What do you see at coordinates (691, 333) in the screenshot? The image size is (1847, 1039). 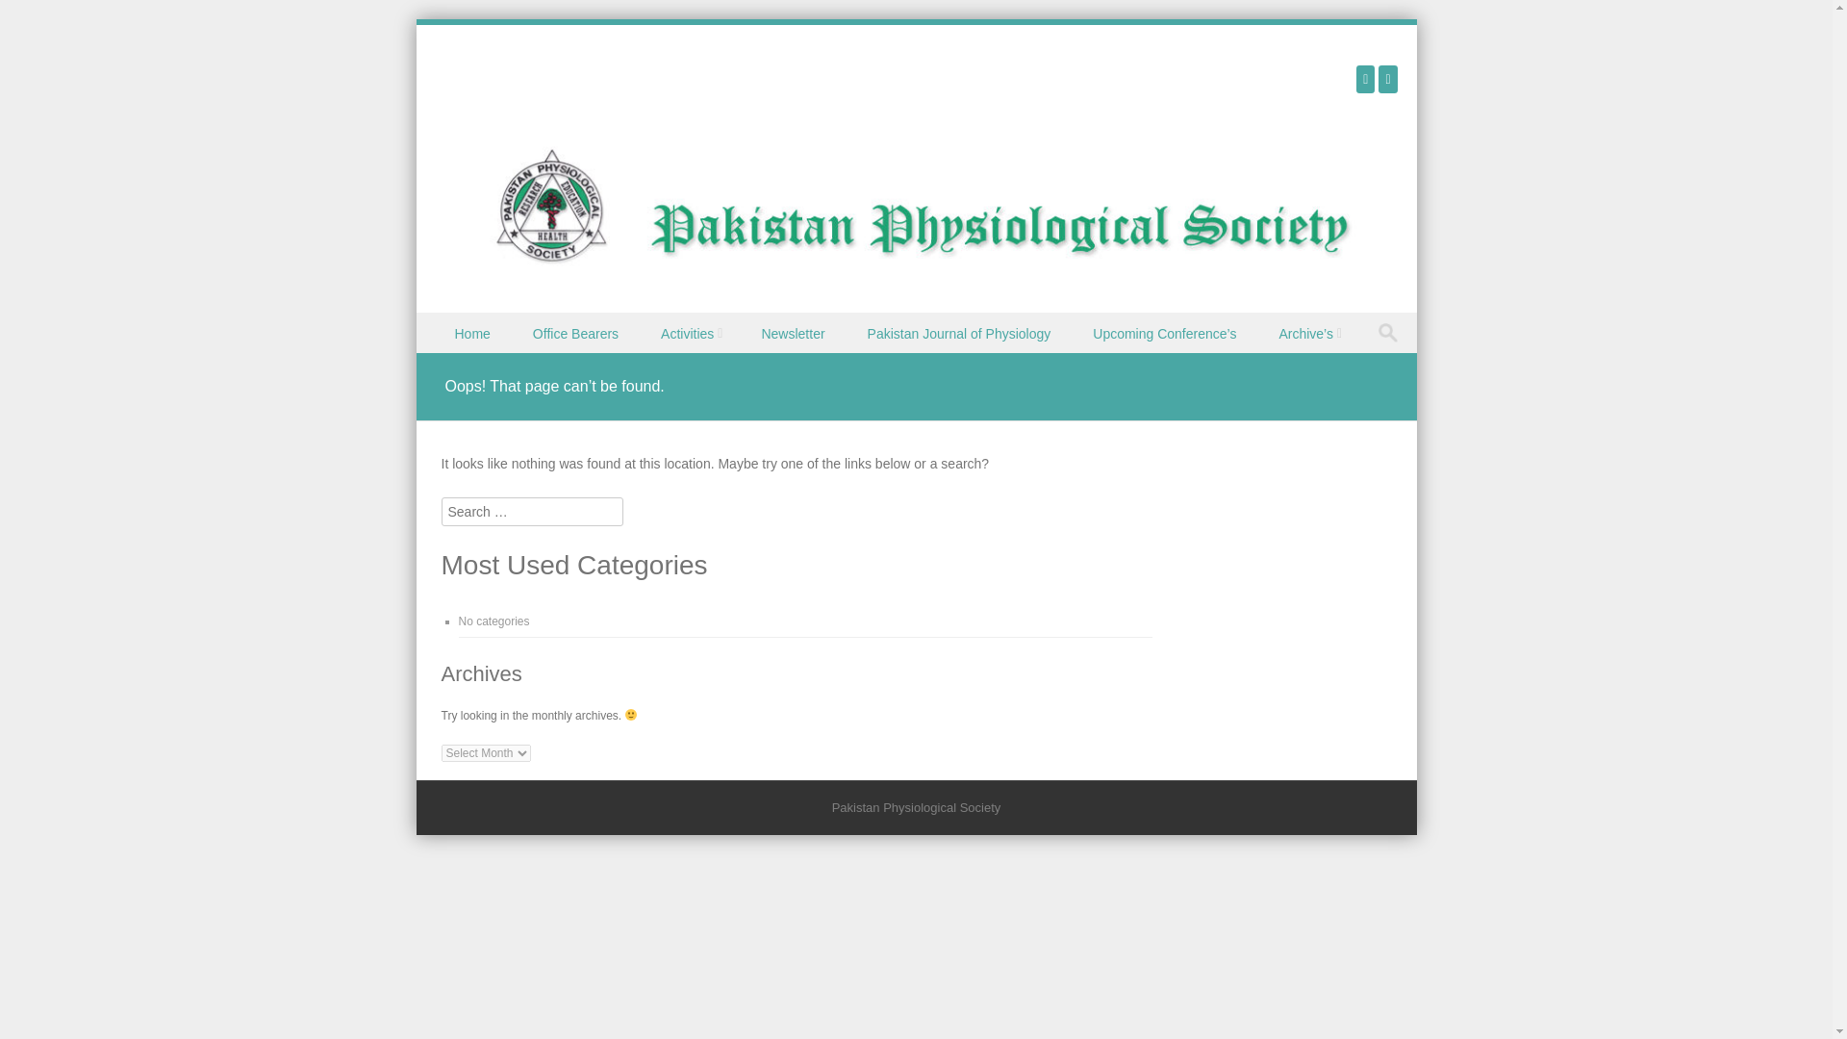 I see `Activities` at bounding box center [691, 333].